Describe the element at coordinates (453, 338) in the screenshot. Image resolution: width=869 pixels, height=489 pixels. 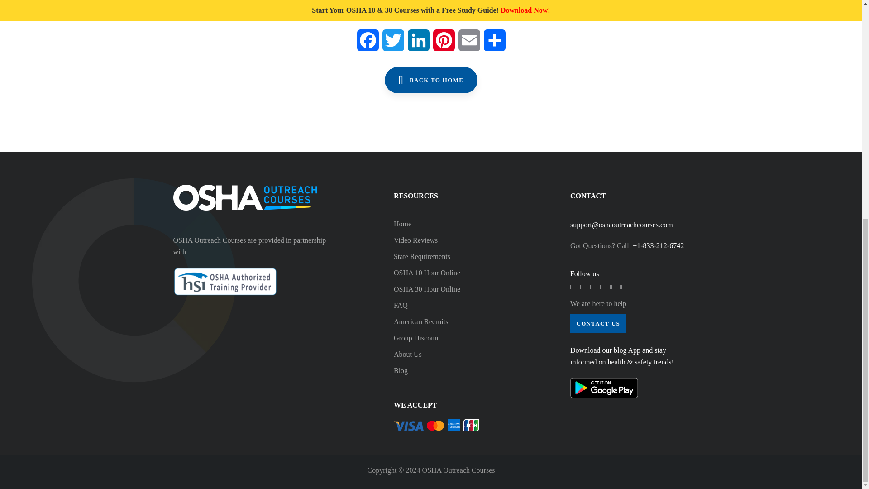
I see `Group Discount` at that location.